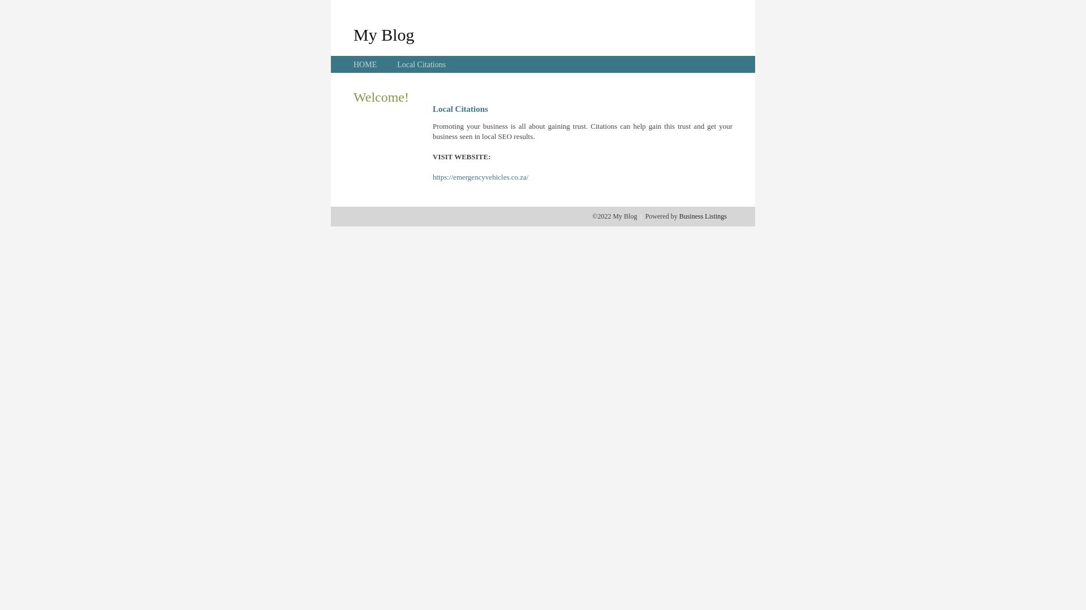 The image size is (1086, 610). I want to click on https://emergencyvehicles.co.za/, so click(481, 177).